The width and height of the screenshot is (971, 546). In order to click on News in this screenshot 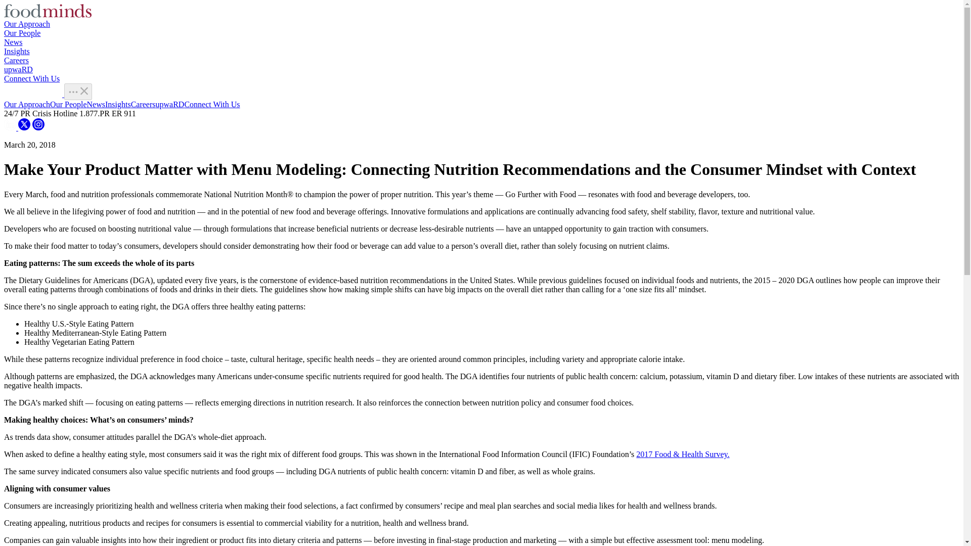, I will do `click(96, 104)`.